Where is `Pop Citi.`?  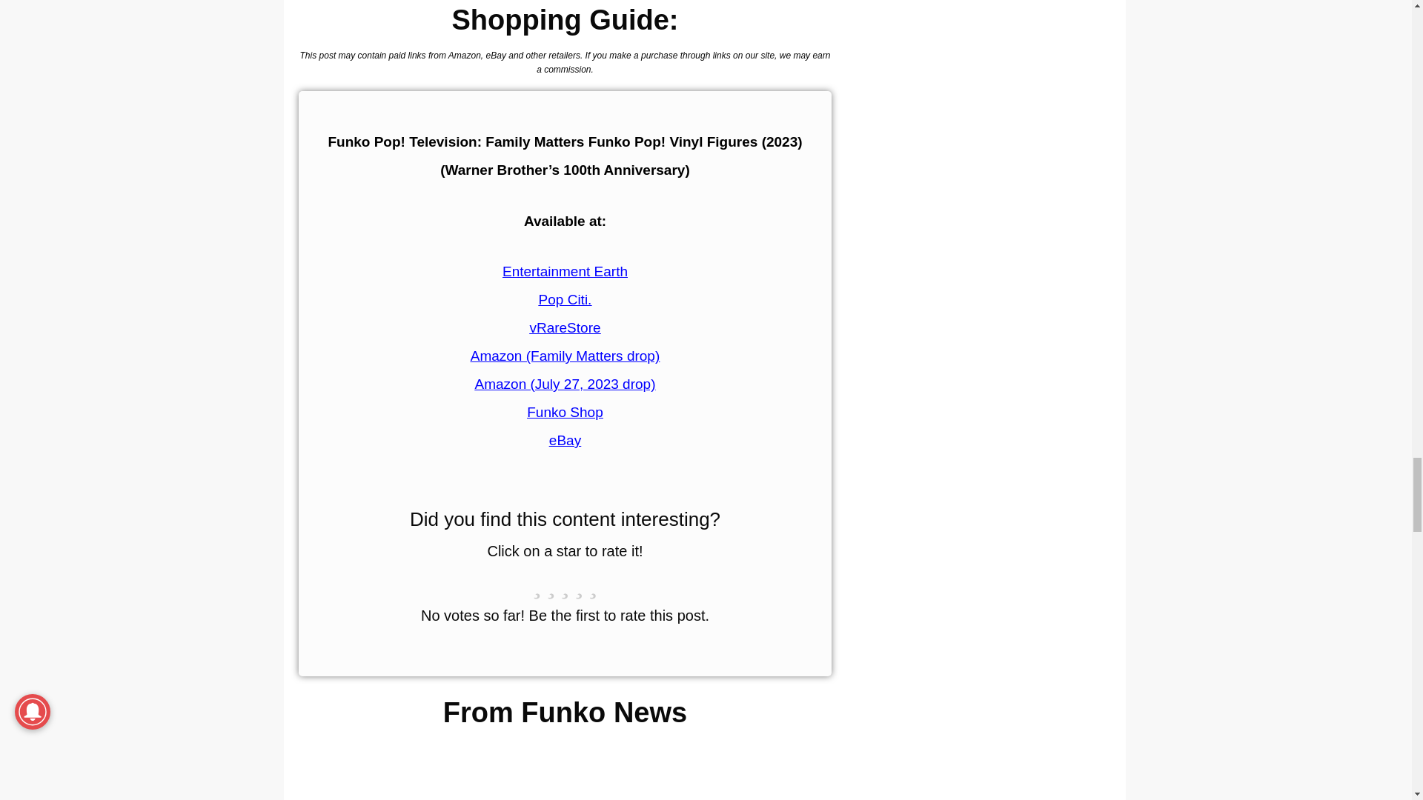 Pop Citi. is located at coordinates (565, 299).